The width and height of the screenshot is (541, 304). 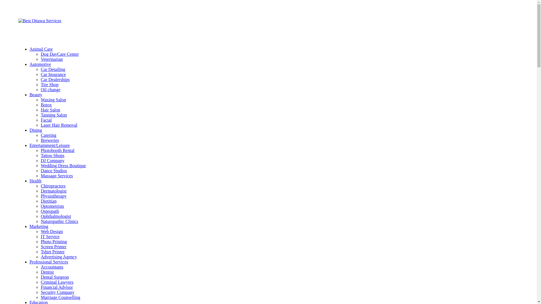 I want to click on Optometrists, so click(x=52, y=206).